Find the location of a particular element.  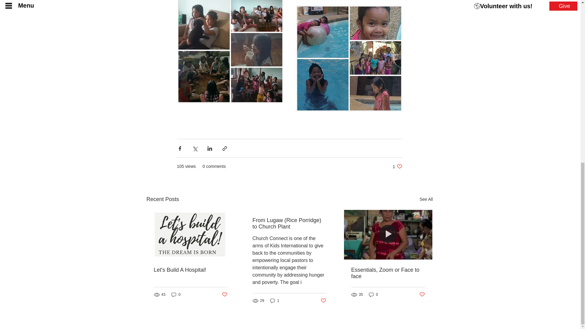

Essentials, Zoom or Face to face is located at coordinates (388, 273).